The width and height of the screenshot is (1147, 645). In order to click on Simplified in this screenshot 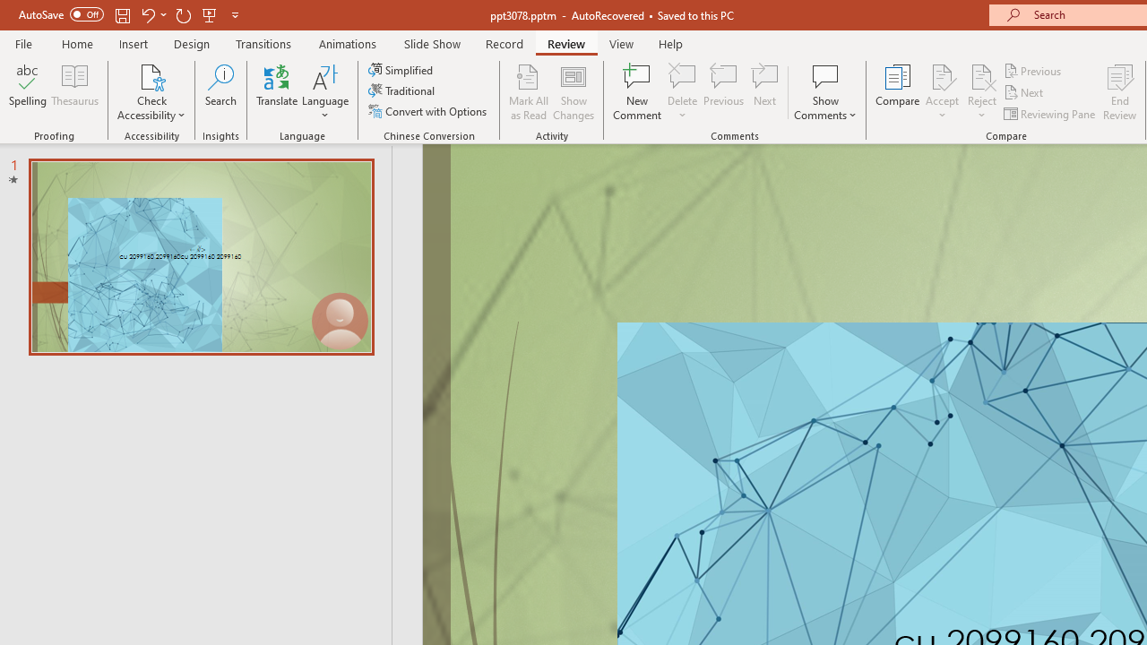, I will do `click(402, 70)`.